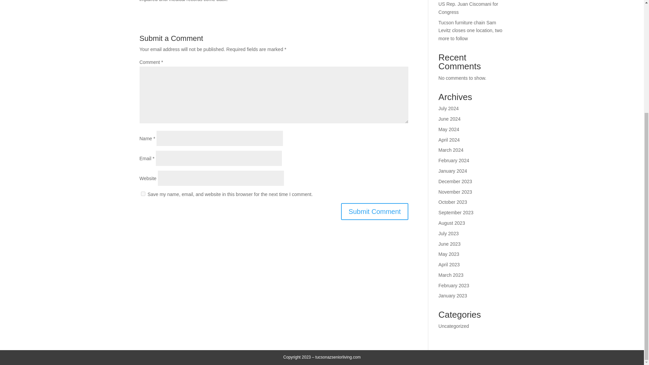  Describe the element at coordinates (452, 223) in the screenshot. I see `August 2023` at that location.